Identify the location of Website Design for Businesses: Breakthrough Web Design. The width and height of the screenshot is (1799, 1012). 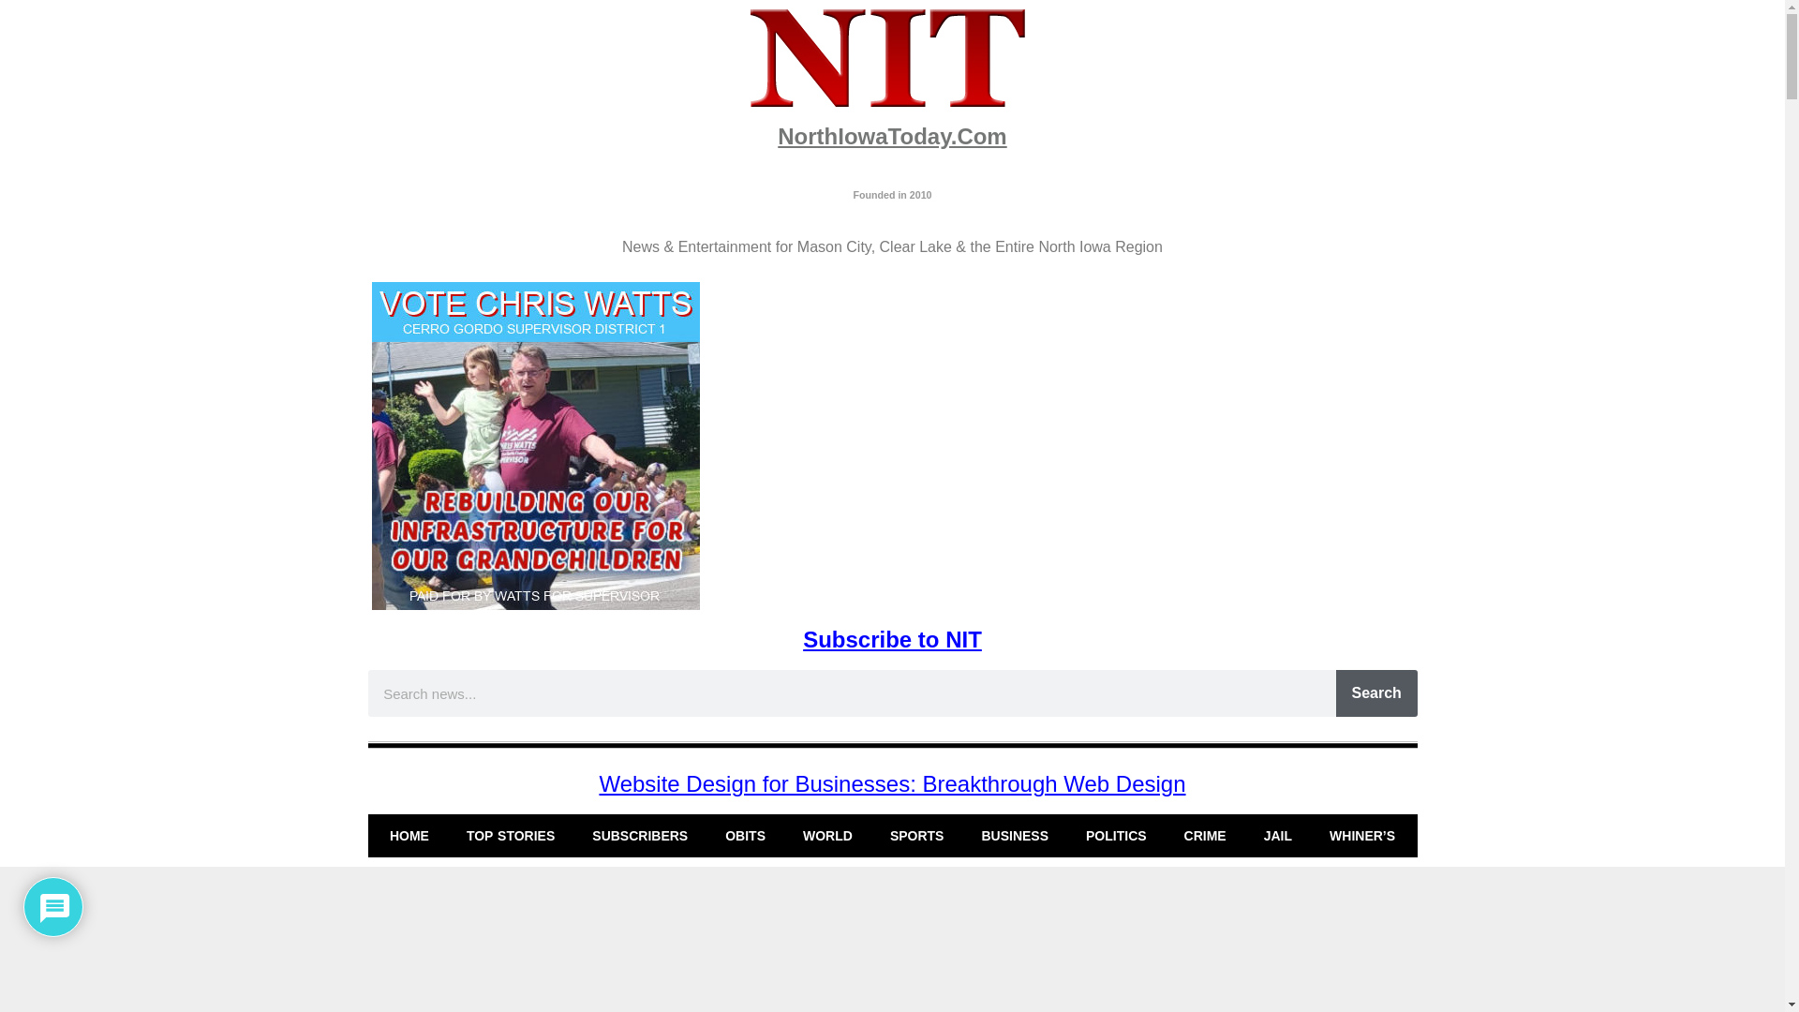
(892, 783).